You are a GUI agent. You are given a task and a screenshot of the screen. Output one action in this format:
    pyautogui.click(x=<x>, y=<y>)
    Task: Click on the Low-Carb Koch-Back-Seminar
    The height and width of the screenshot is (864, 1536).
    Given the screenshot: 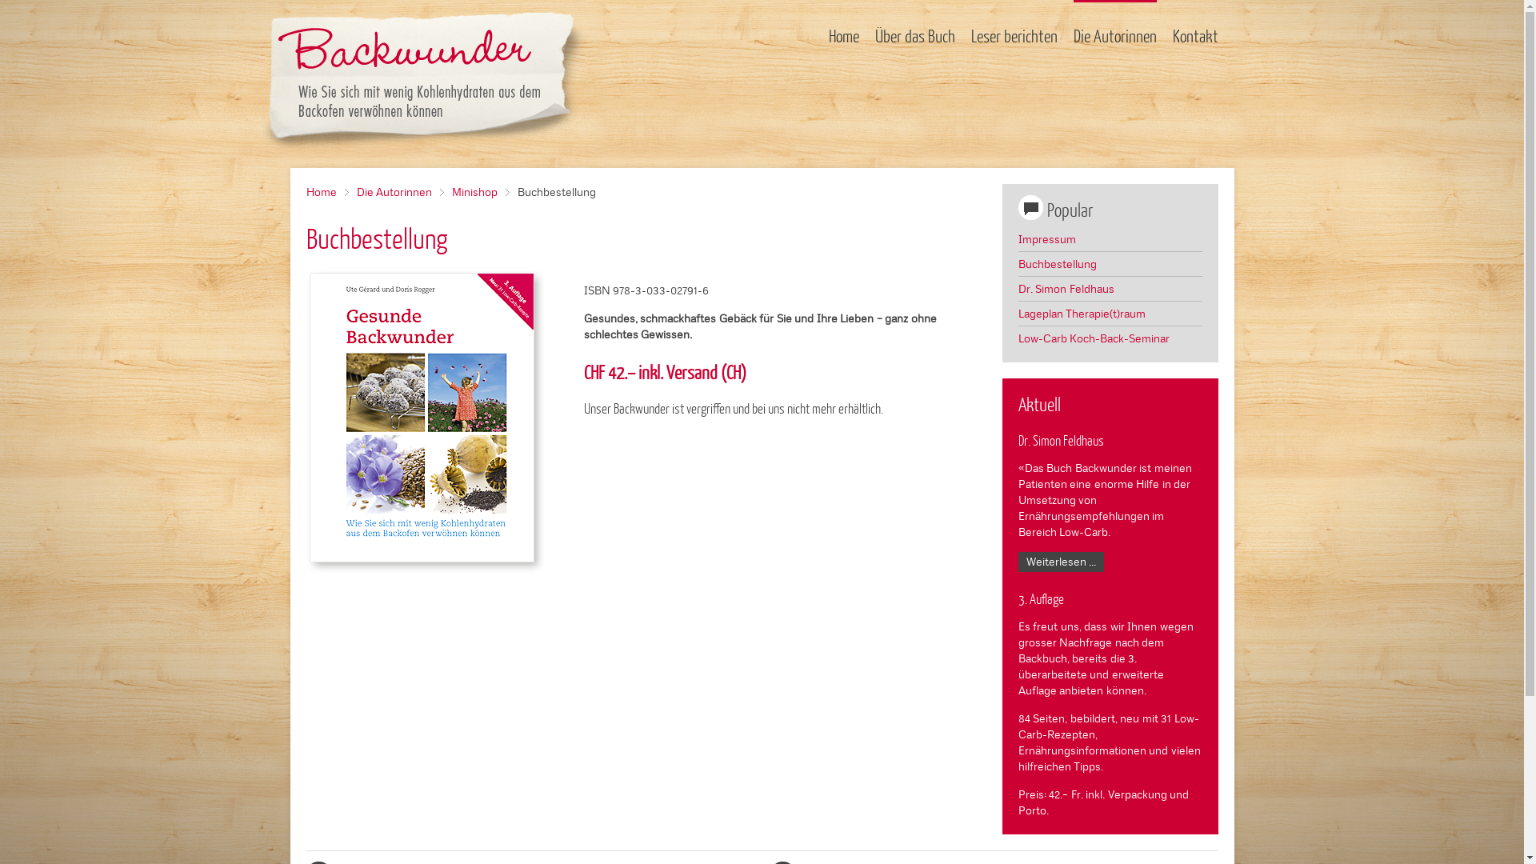 What is the action you would take?
    pyautogui.click(x=1110, y=338)
    